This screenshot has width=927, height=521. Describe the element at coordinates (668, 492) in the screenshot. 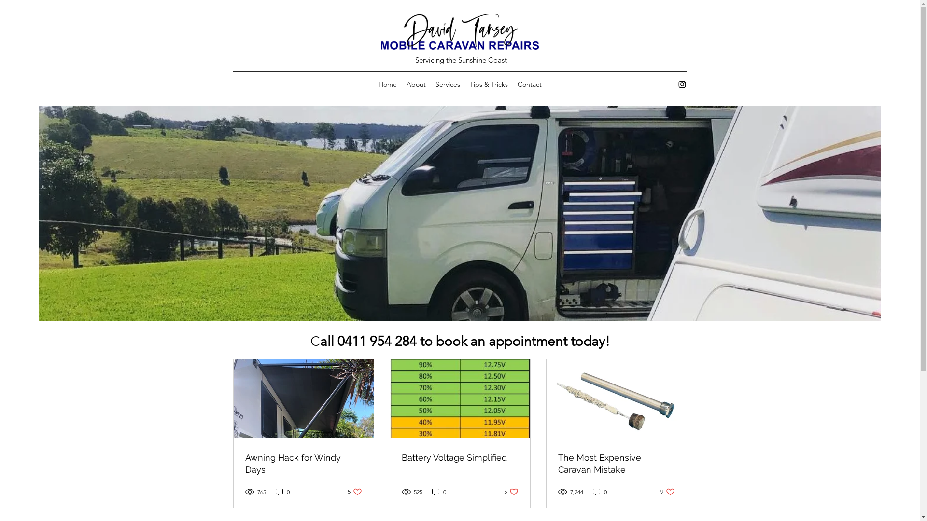

I see `9 likes. Post not marked as liked
9` at that location.